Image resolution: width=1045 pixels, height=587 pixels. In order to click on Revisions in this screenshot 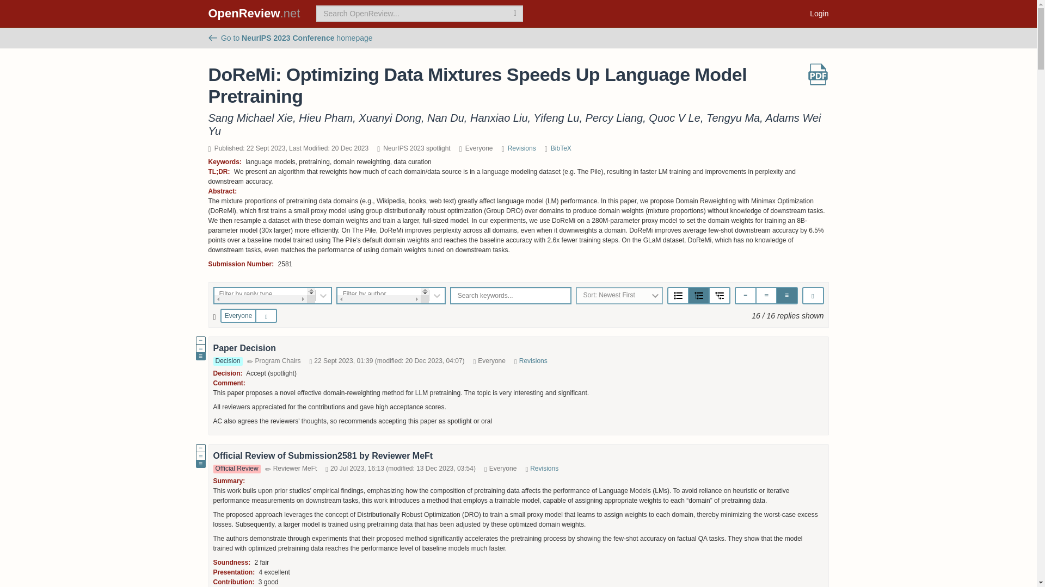, I will do `click(544, 469)`.